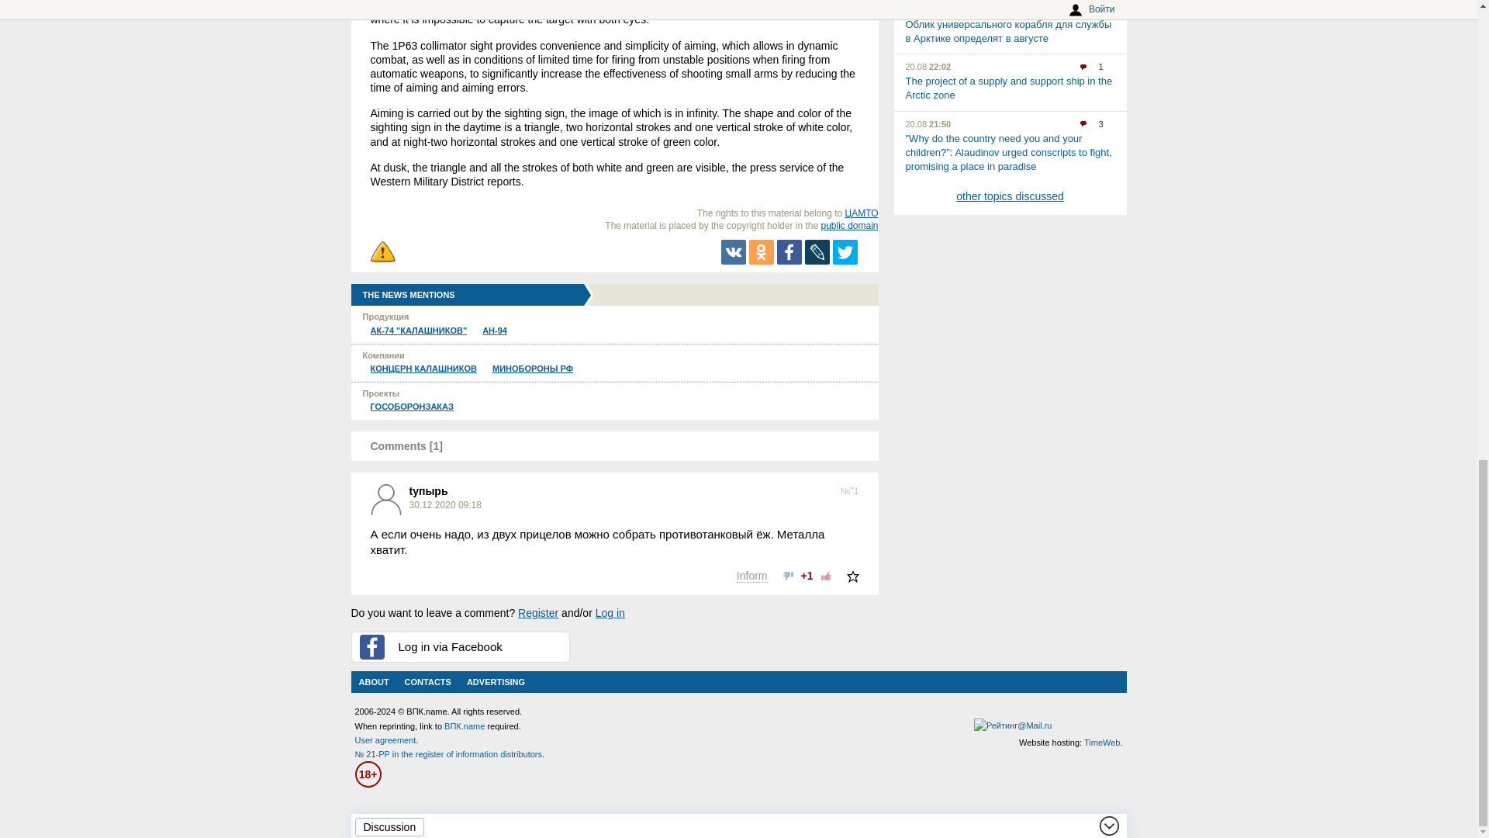 This screenshot has height=838, width=1489. Describe the element at coordinates (610, 613) in the screenshot. I see `Log in` at that location.